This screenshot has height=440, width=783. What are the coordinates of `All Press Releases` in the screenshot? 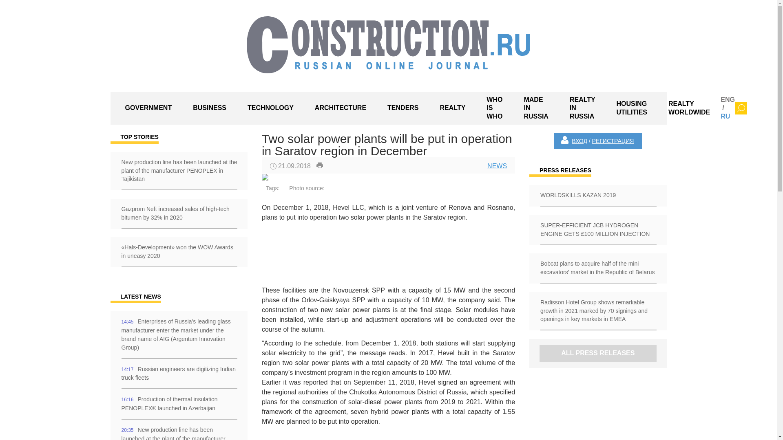 It's located at (597, 353).